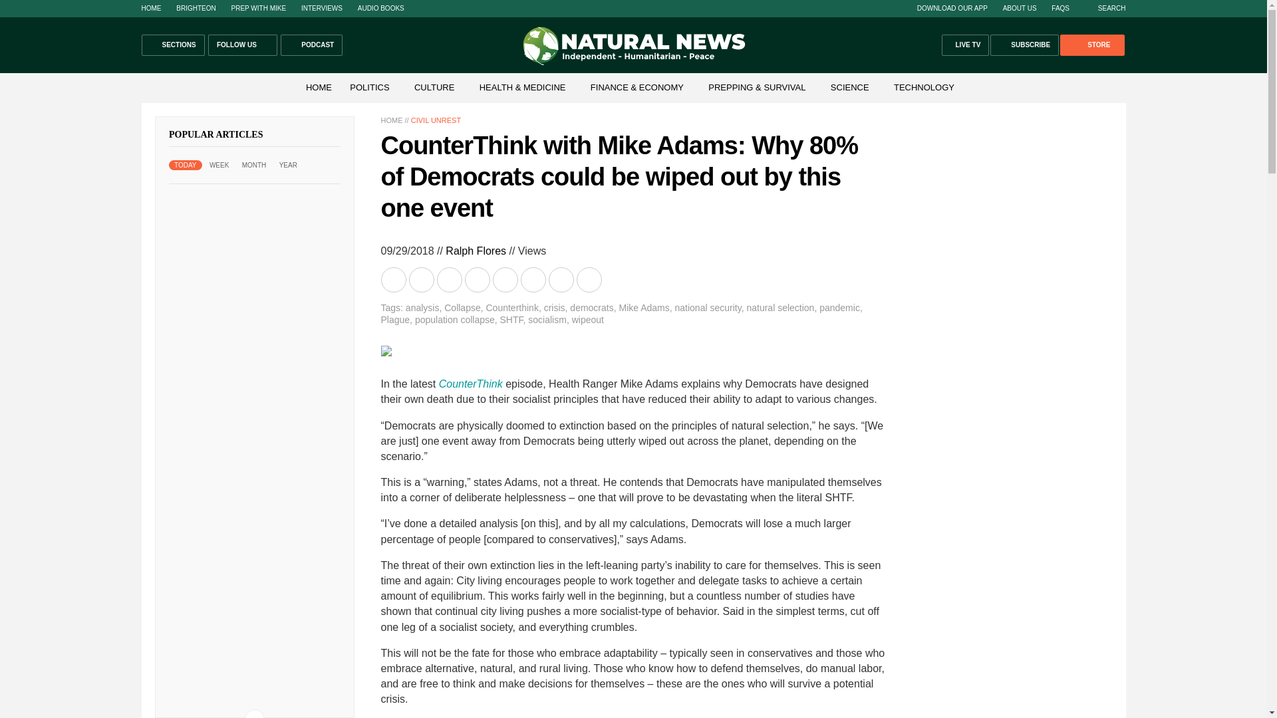  Describe the element at coordinates (196, 8) in the screenshot. I see `BRIGHTEON` at that location.